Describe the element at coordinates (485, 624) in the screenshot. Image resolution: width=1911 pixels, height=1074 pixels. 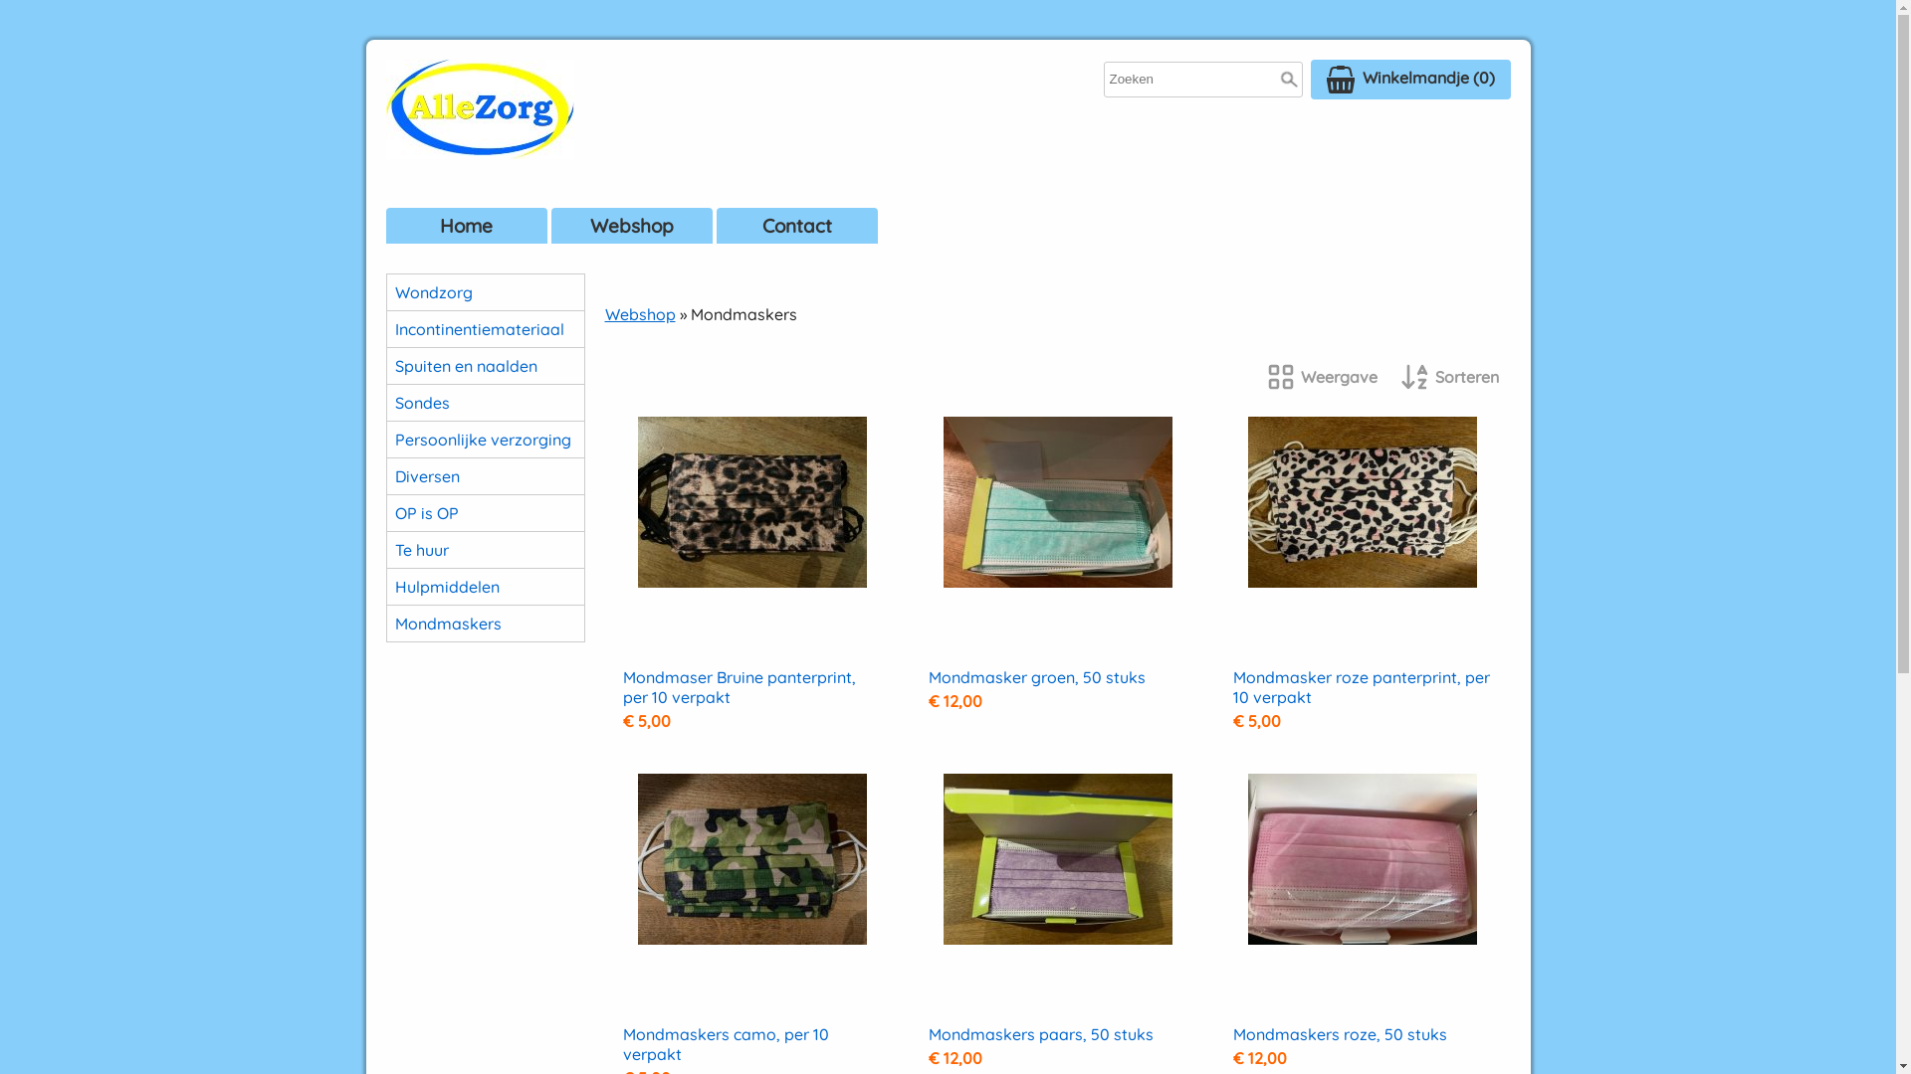
I see `Mondmaskers` at that location.